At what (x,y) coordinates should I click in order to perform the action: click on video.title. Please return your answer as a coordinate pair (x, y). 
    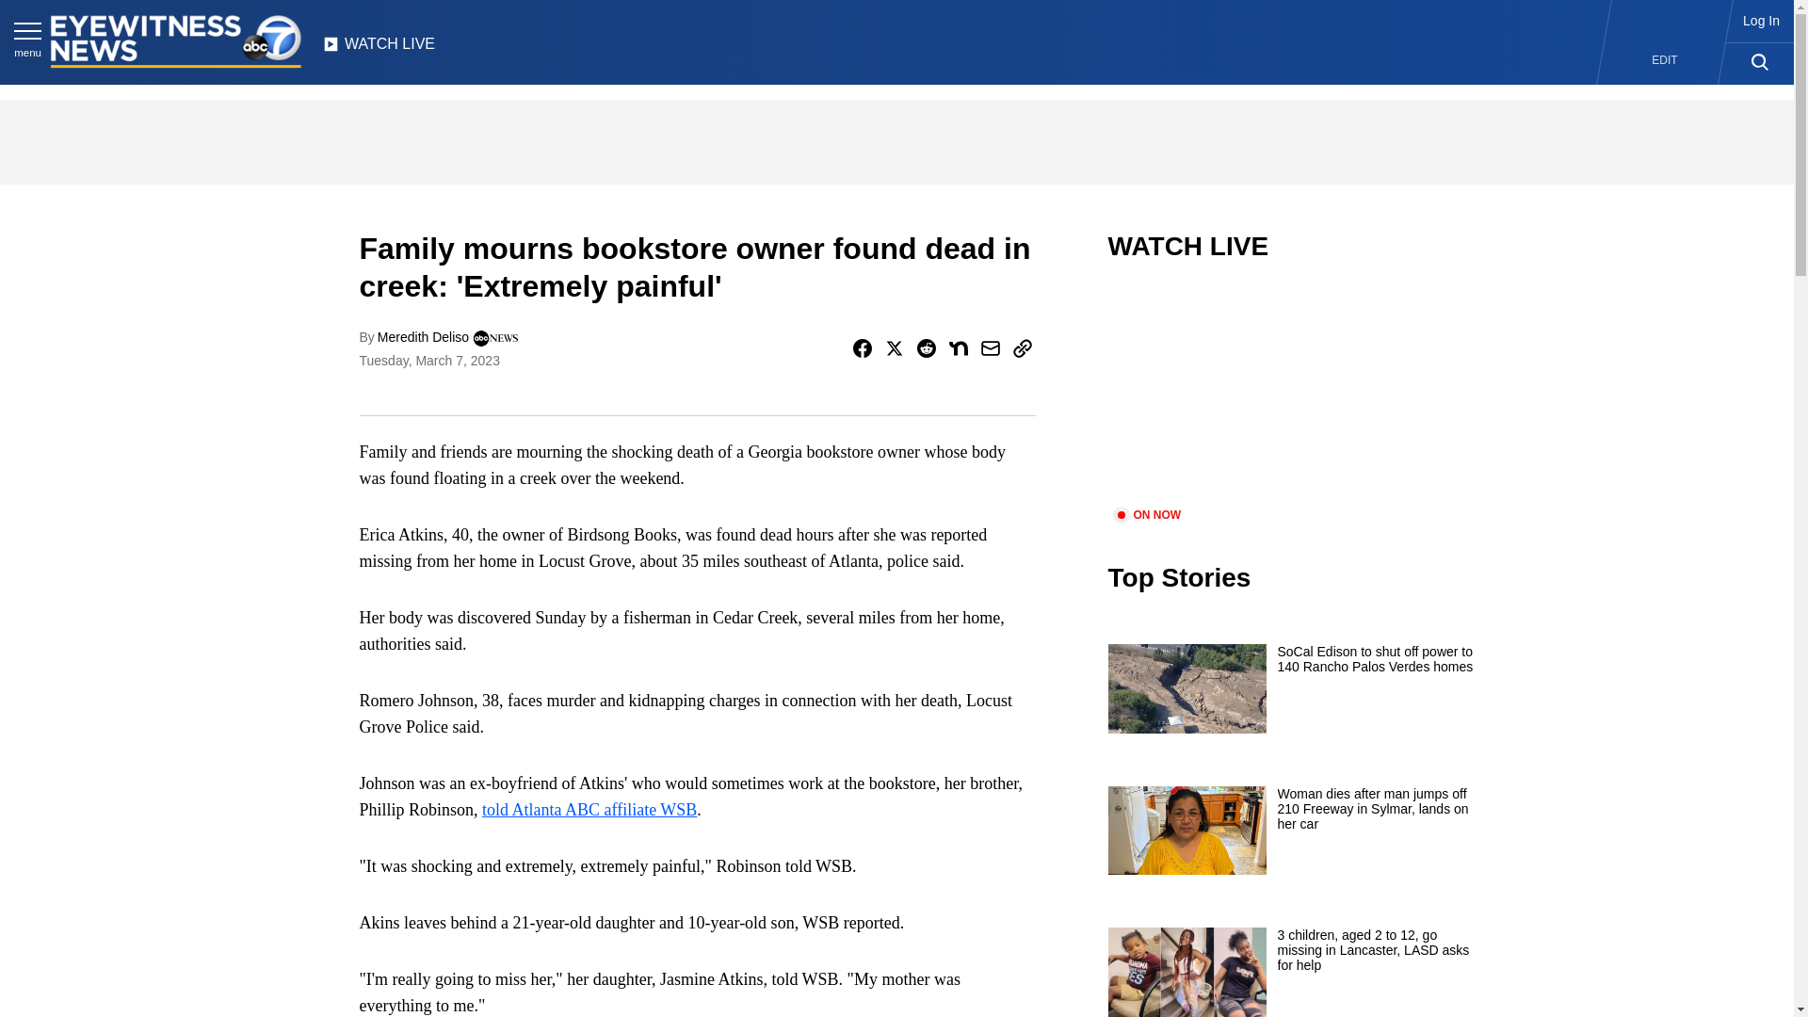
    Looking at the image, I should click on (1296, 395).